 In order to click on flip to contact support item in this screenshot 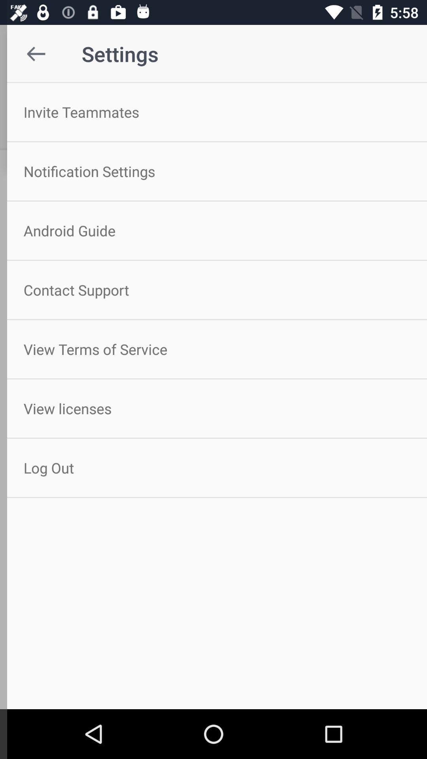, I will do `click(213, 290)`.